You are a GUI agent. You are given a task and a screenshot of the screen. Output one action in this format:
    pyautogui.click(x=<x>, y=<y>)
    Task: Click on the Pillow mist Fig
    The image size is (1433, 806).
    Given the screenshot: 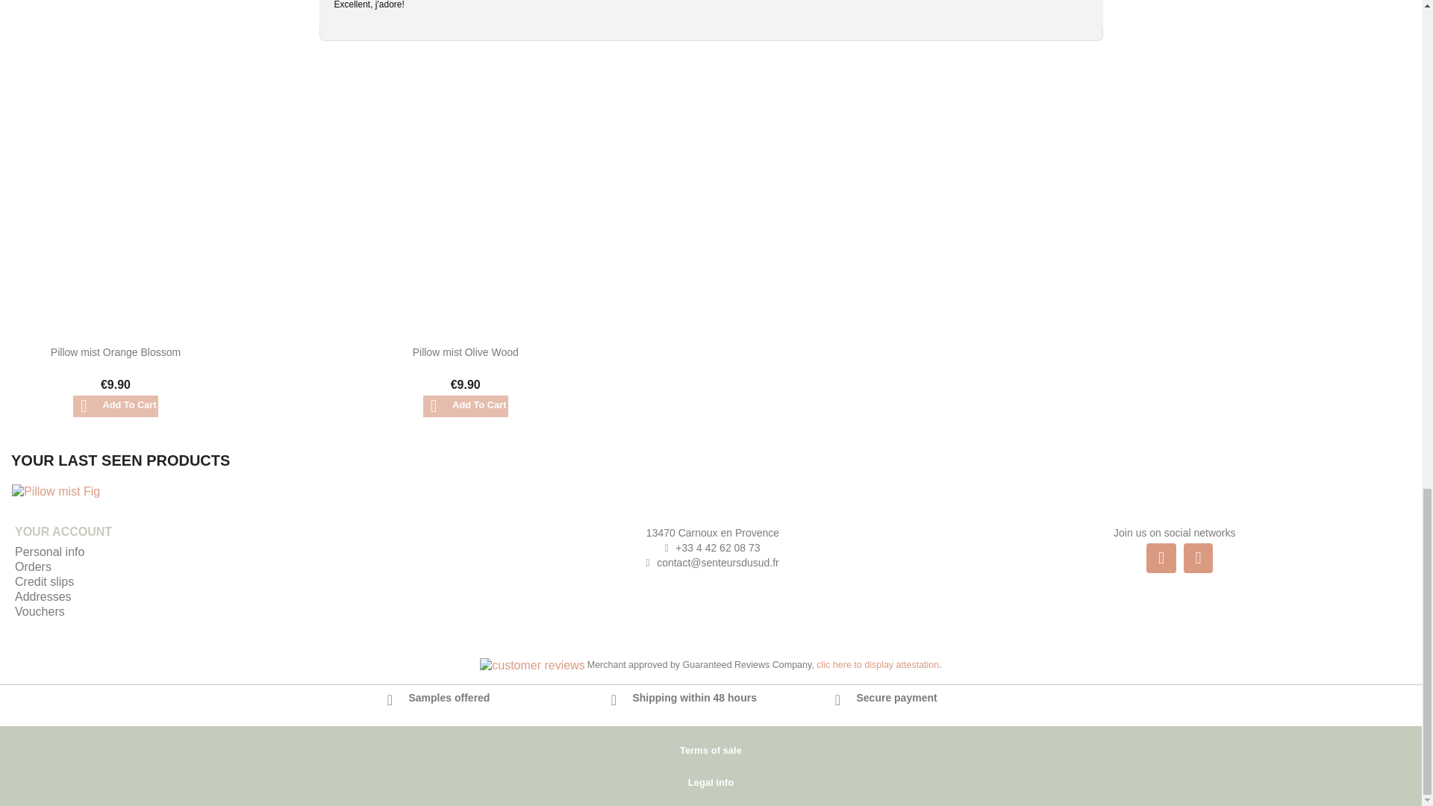 What is the action you would take?
    pyautogui.click(x=93, y=491)
    